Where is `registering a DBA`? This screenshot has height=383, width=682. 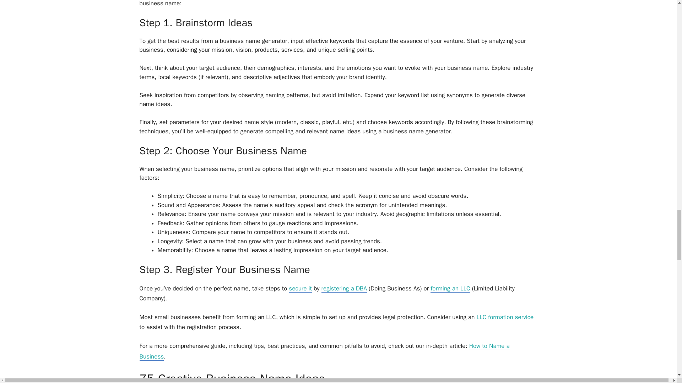 registering a DBA is located at coordinates (344, 289).